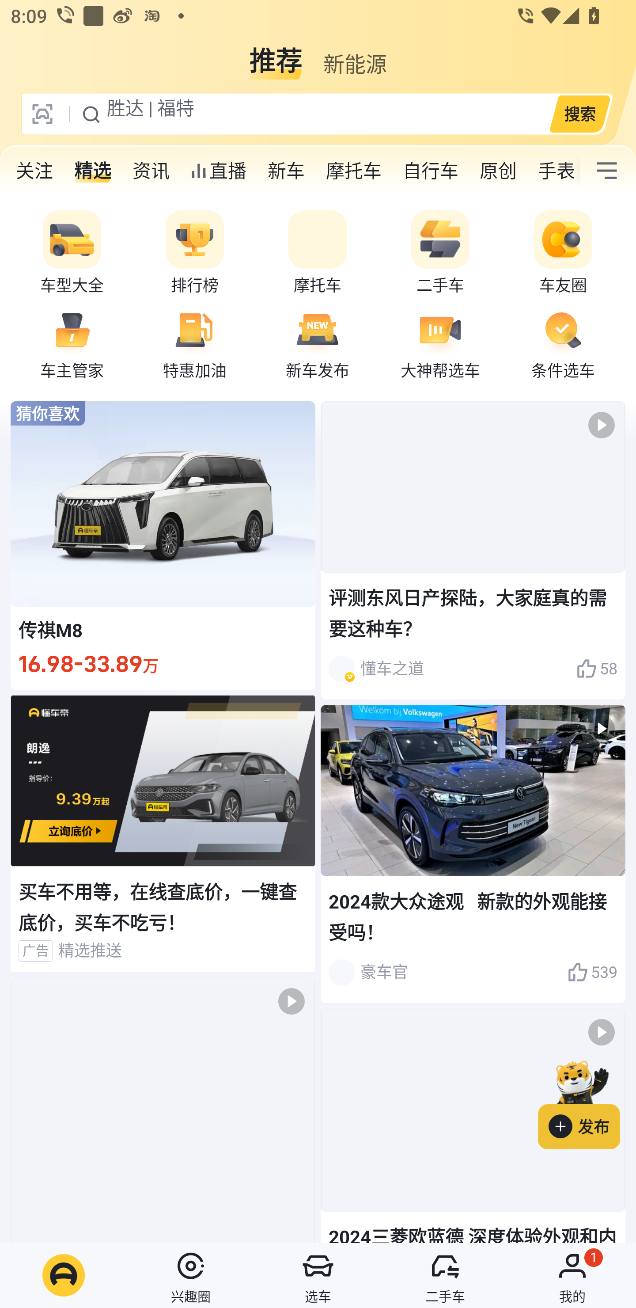 Image resolution: width=636 pixels, height=1308 pixels. What do you see at coordinates (563, 253) in the screenshot?
I see `车友圈` at bounding box center [563, 253].